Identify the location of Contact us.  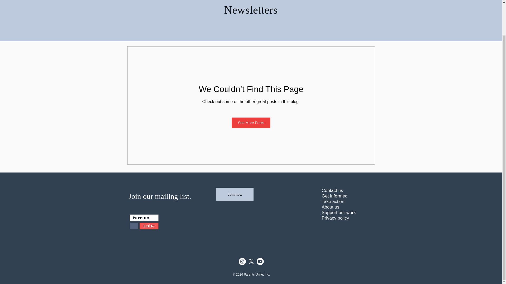
(344, 190).